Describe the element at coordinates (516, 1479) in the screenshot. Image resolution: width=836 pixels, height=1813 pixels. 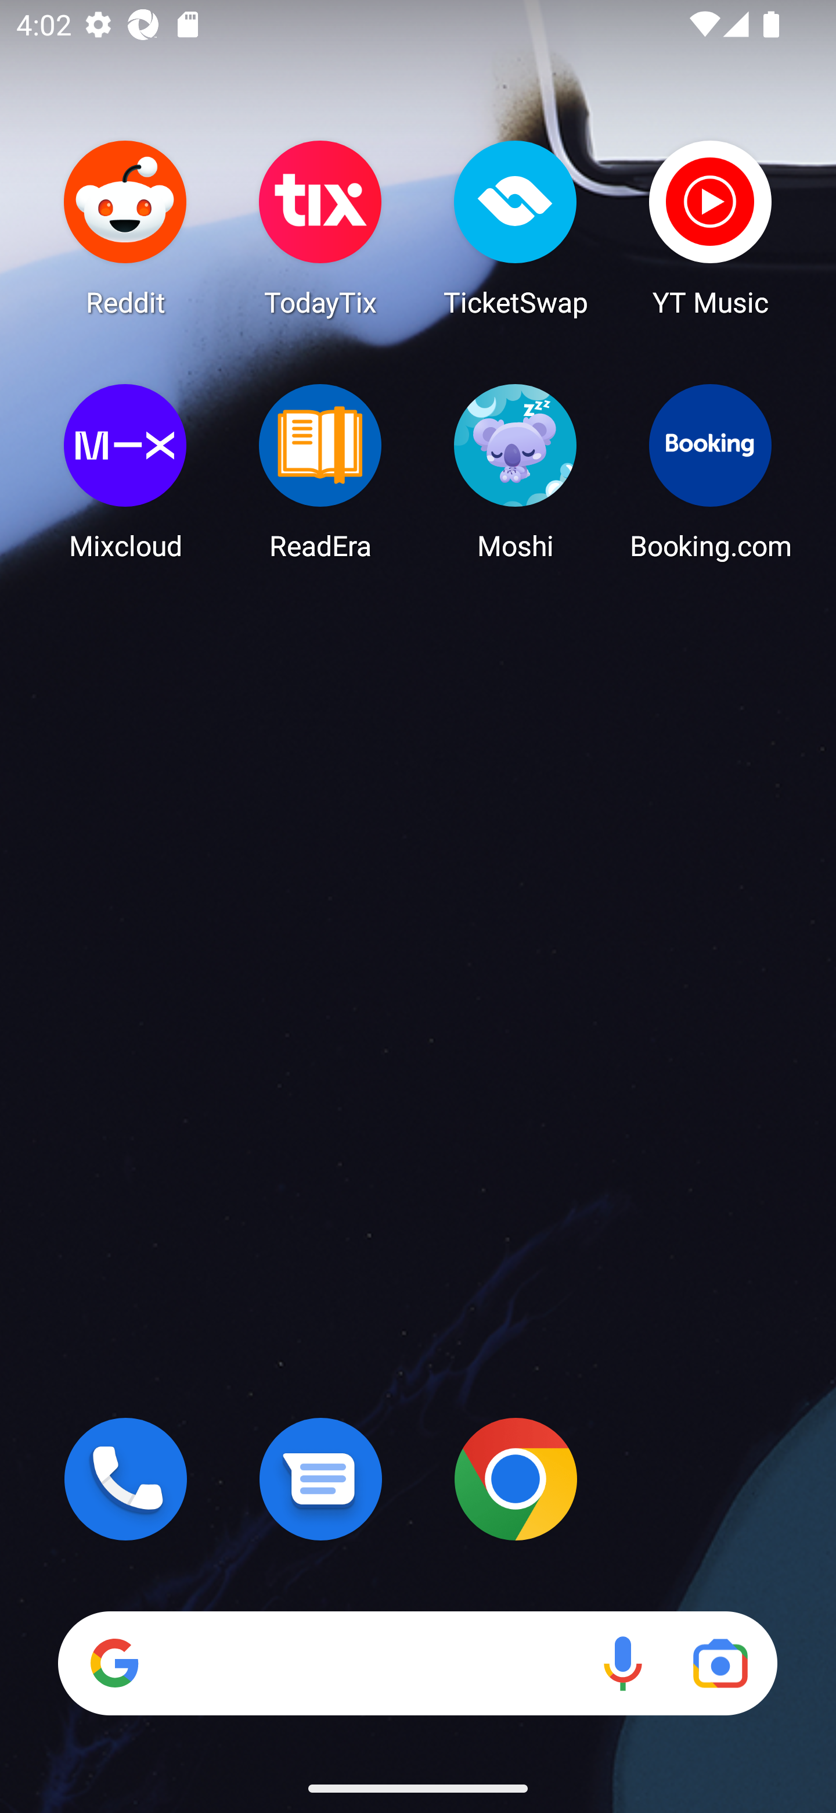
I see `Chrome` at that location.